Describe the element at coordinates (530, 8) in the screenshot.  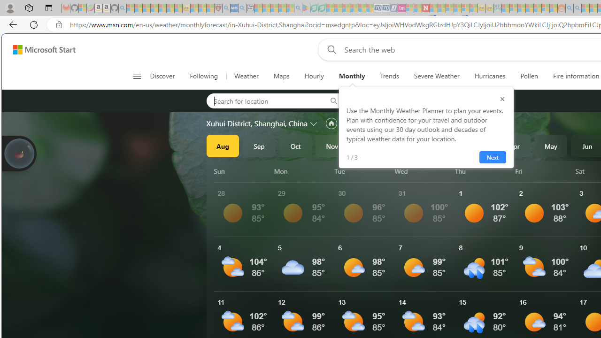
I see `Expert Portfolios - Sleeping` at that location.